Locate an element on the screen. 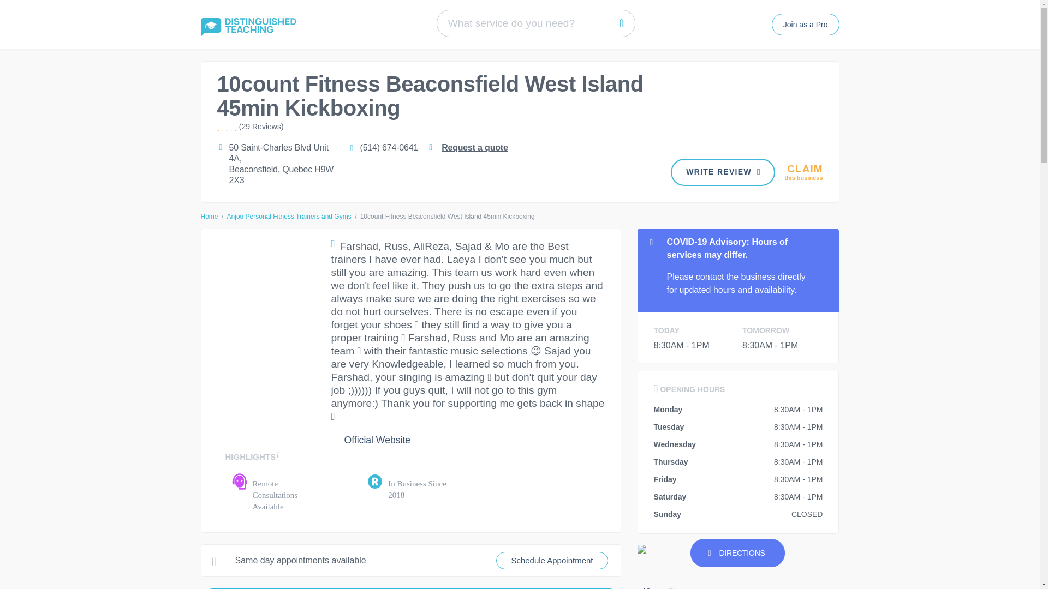  Search is located at coordinates (803, 172).